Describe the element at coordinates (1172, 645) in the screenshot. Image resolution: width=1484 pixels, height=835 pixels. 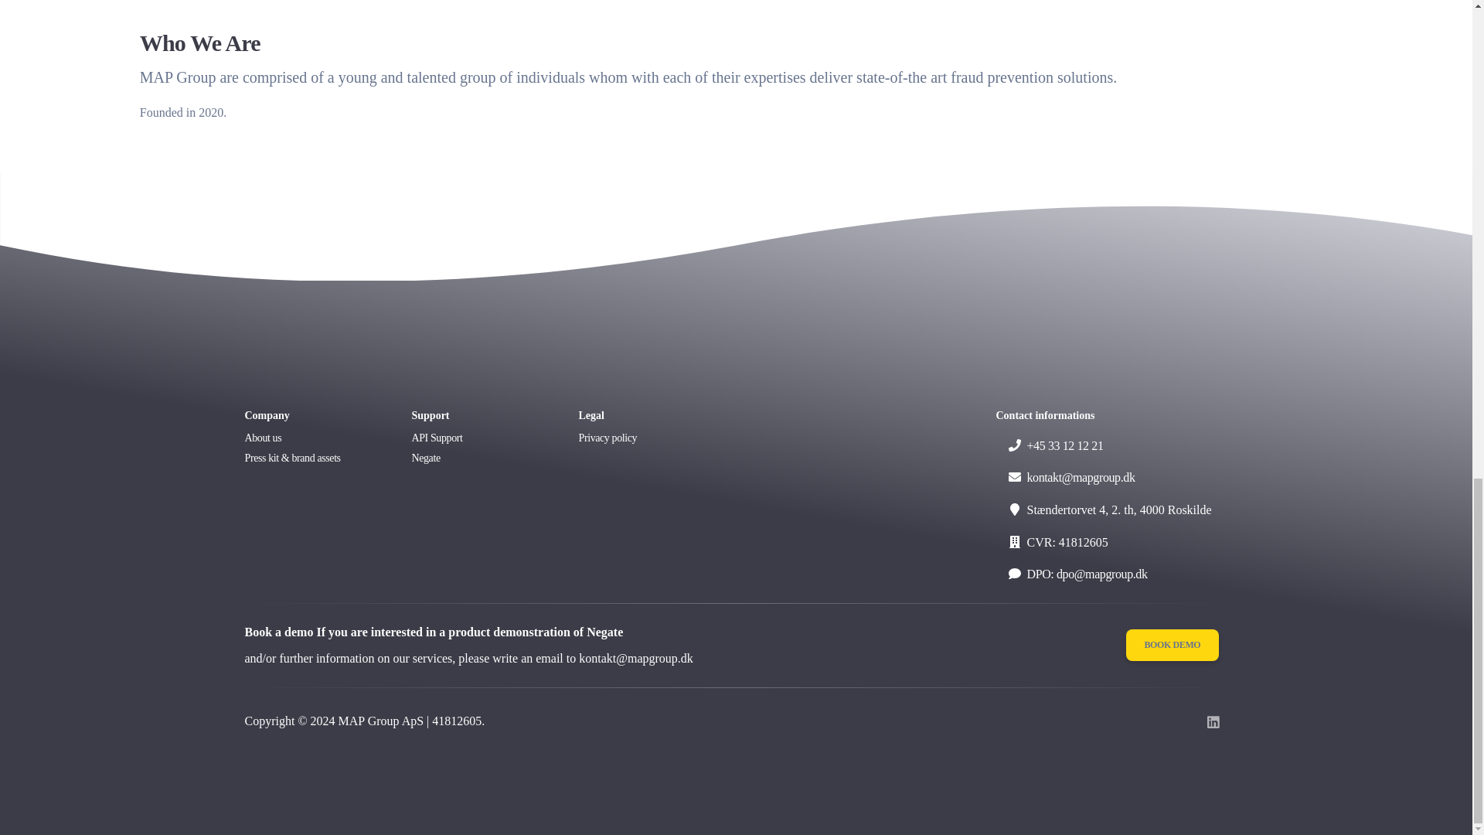
I see `BOOK DEMO` at that location.